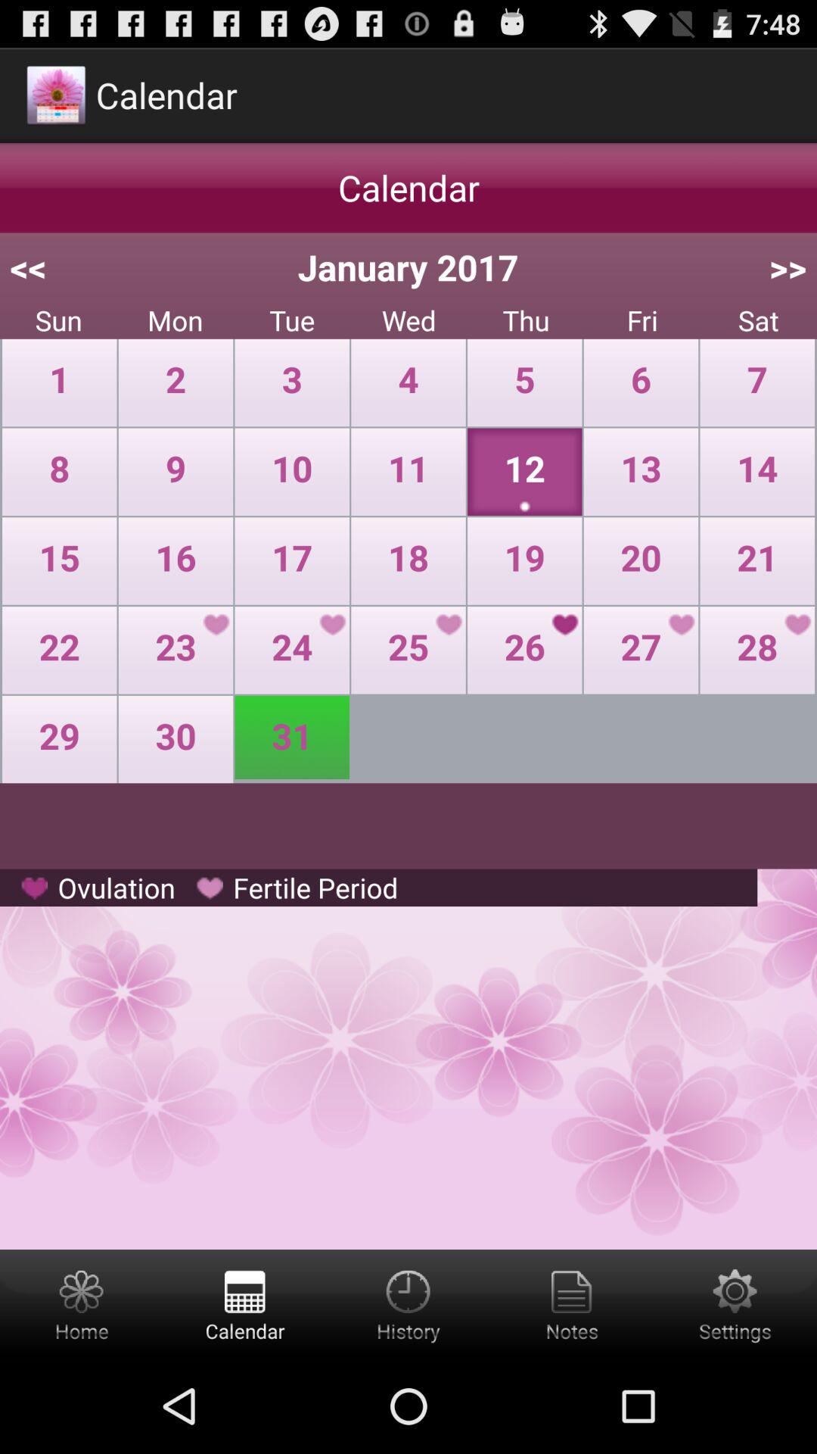 The image size is (817, 1454). I want to click on click the calendar option, so click(245, 1304).